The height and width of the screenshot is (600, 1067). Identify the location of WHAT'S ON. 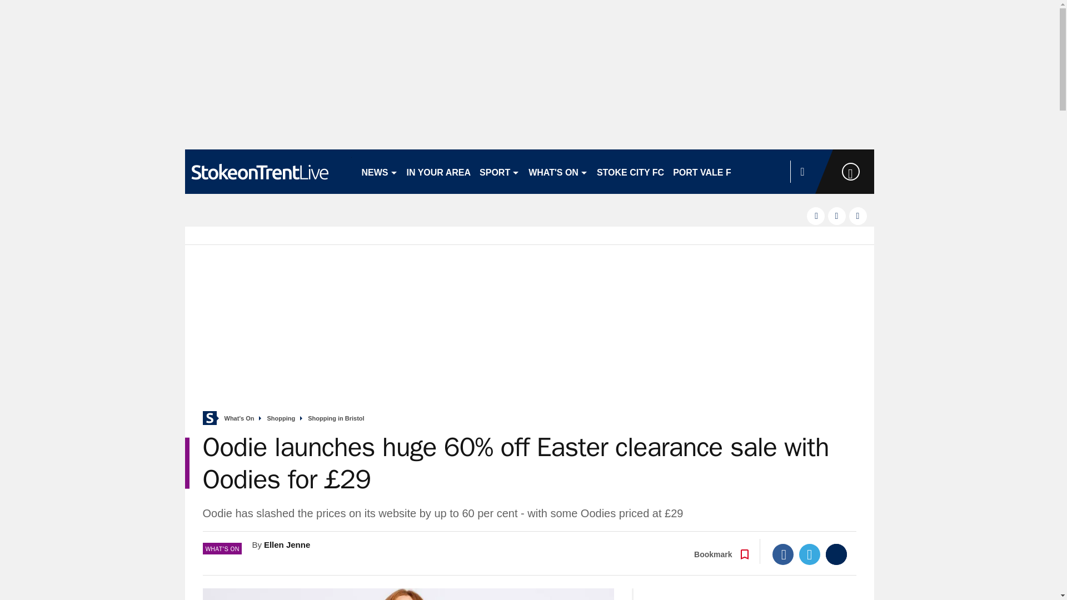
(558, 171).